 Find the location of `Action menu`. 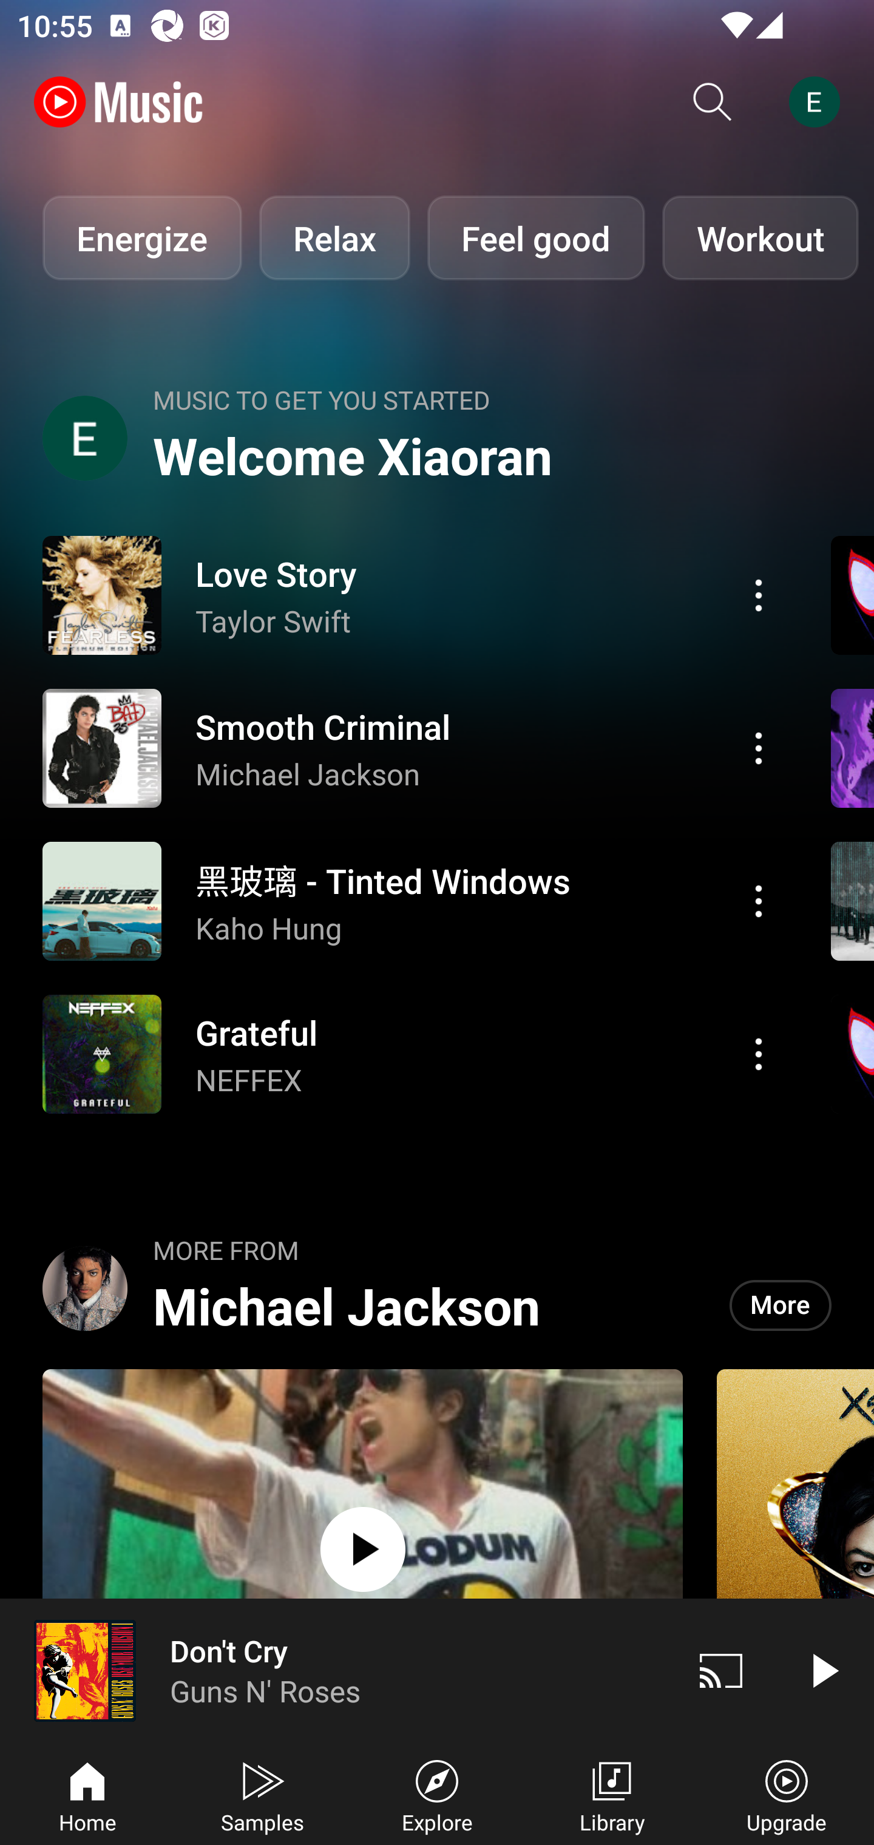

Action menu is located at coordinates (759, 901).